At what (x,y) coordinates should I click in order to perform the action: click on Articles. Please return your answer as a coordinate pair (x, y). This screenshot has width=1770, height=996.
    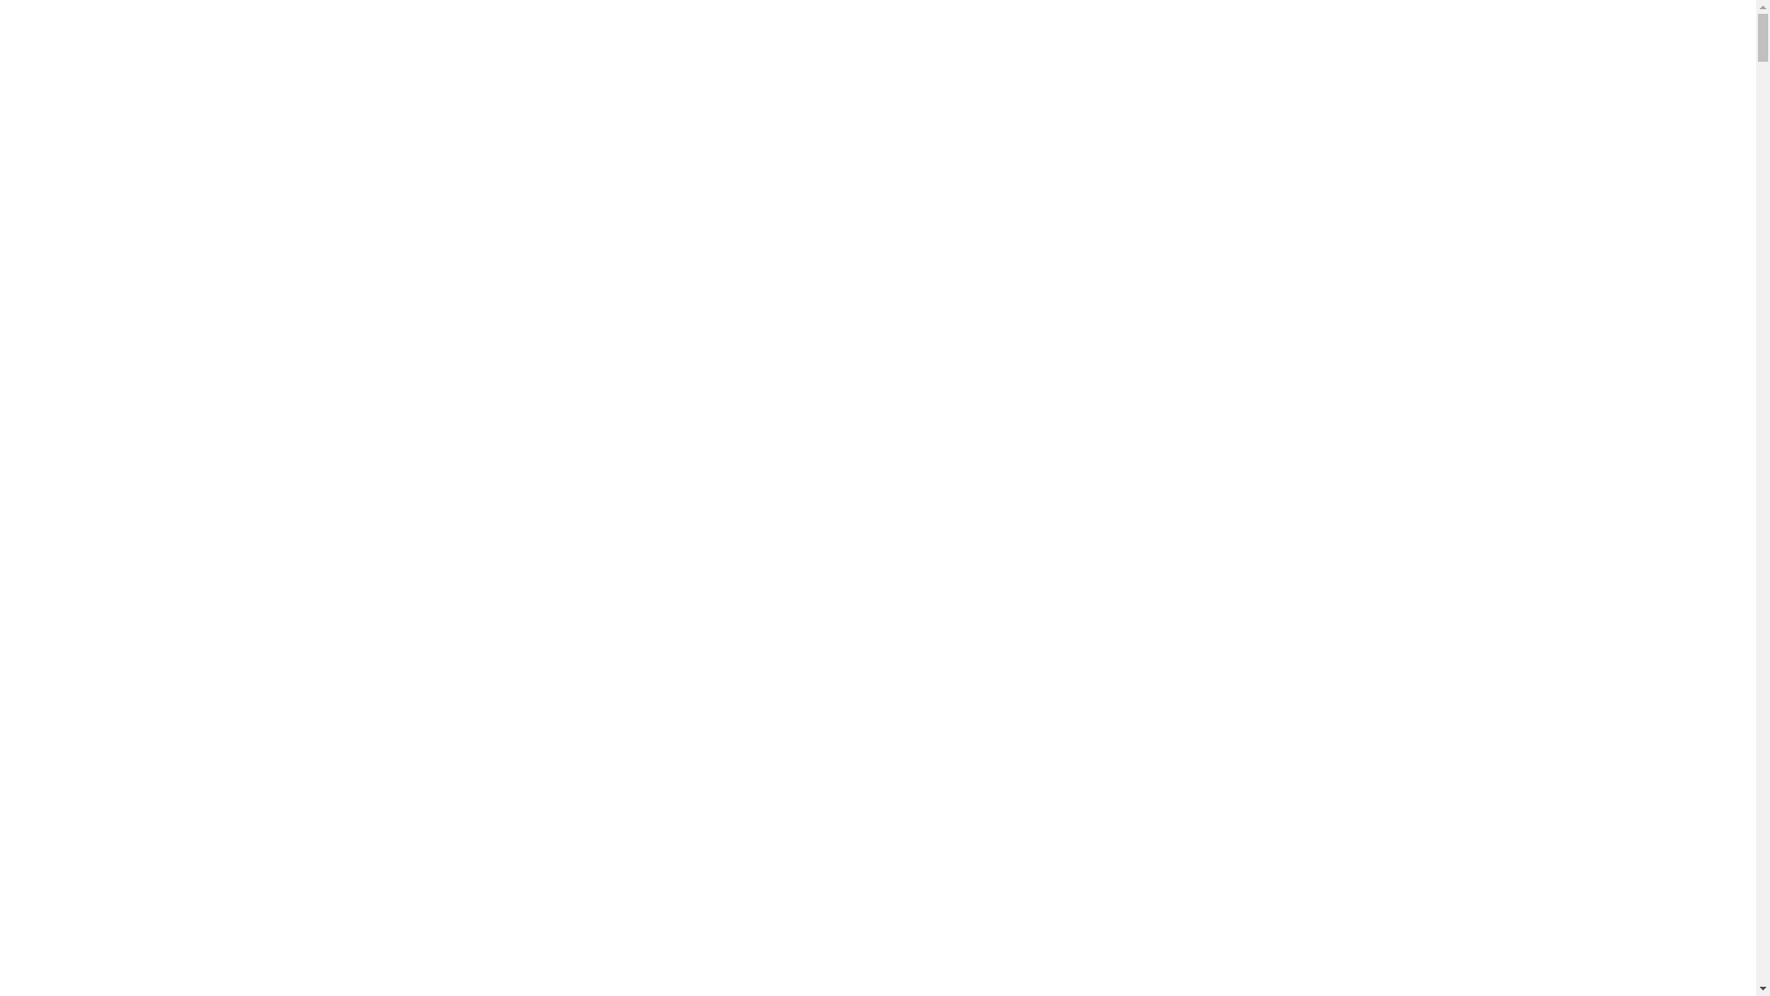
    Looking at the image, I should click on (31, 363).